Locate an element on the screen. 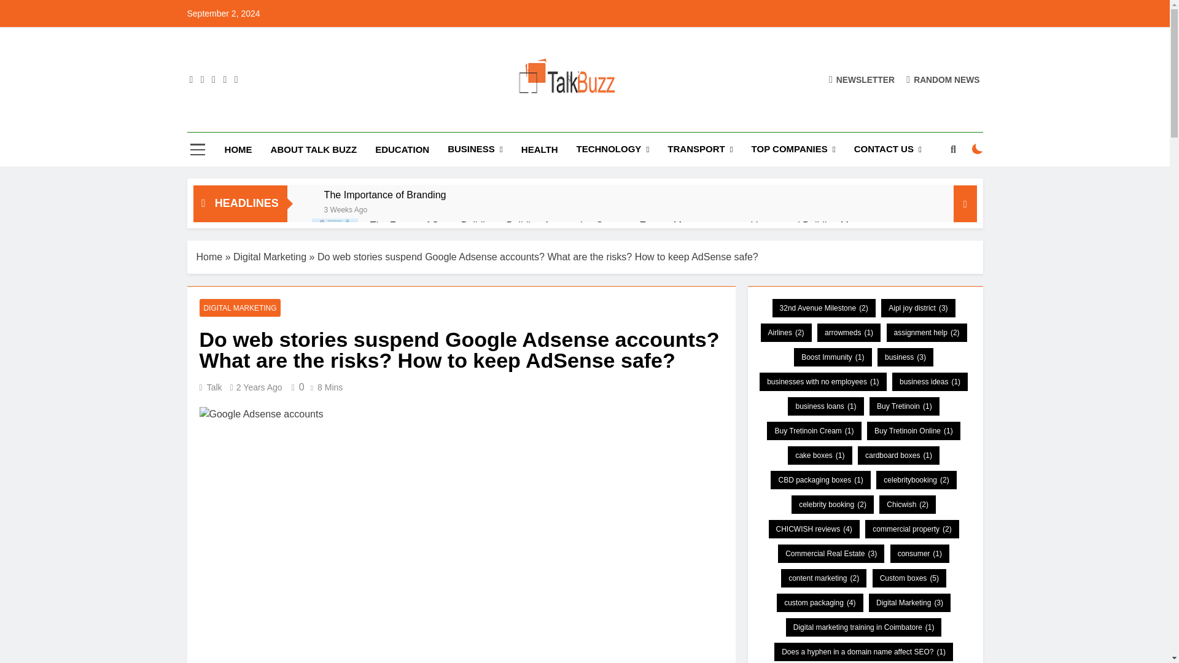 The width and height of the screenshot is (1179, 663). HOME is located at coordinates (238, 150).